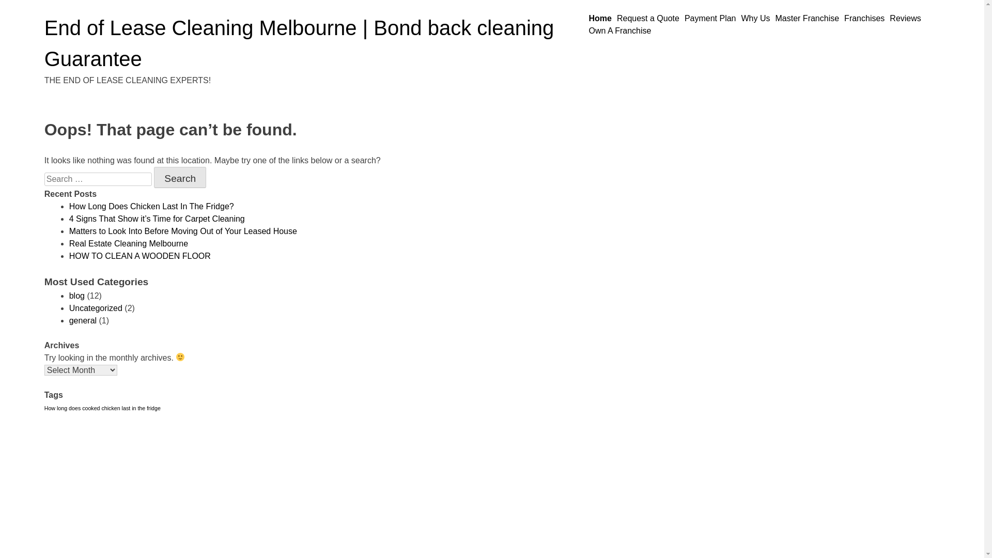 This screenshot has width=992, height=558. Describe the element at coordinates (756, 19) in the screenshot. I see `Why Us` at that location.